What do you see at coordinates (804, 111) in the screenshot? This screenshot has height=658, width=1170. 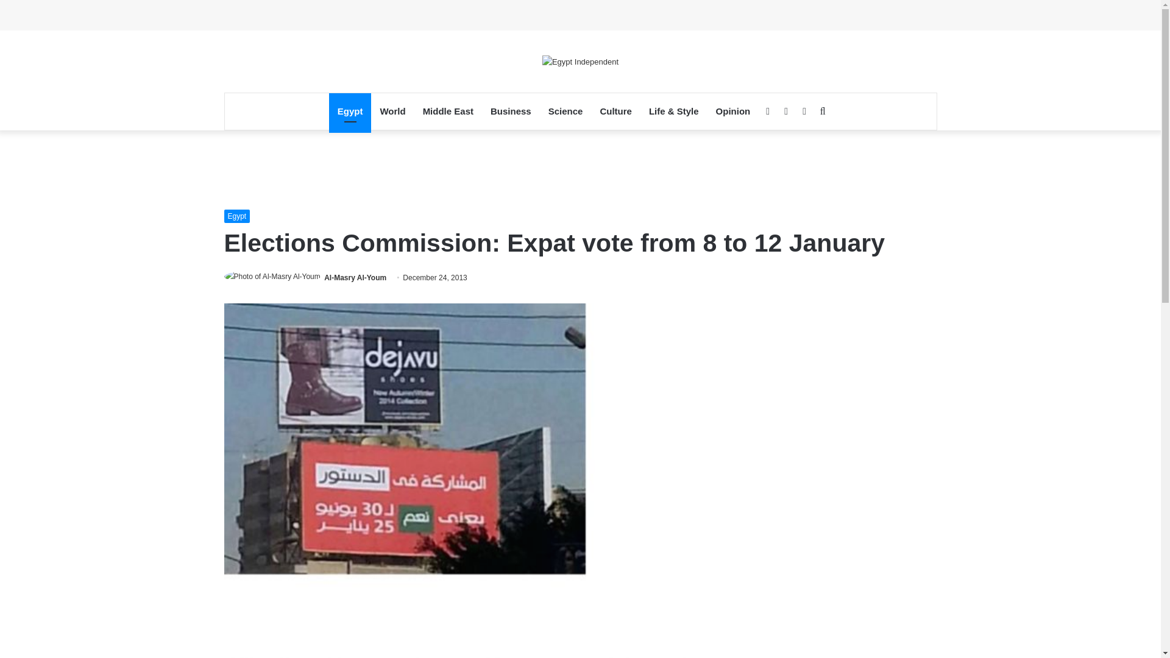 I see `RSS` at bounding box center [804, 111].